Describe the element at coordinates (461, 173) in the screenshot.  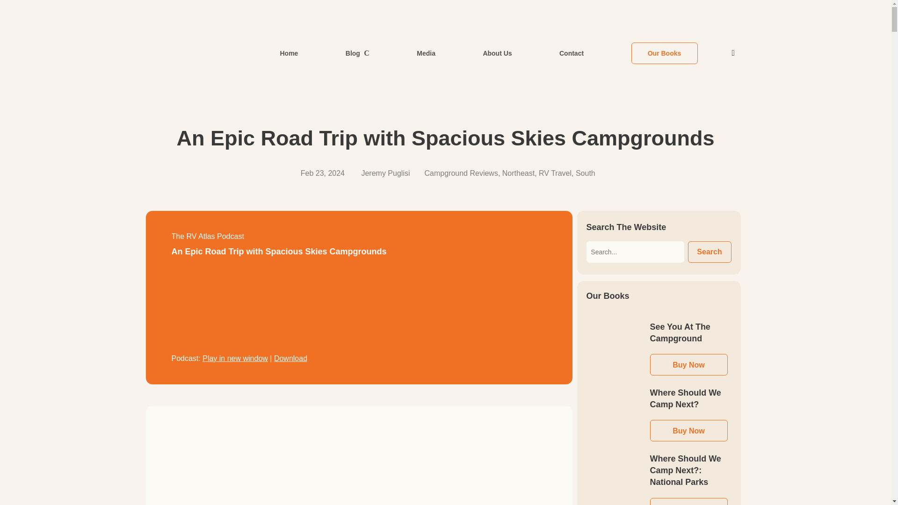
I see `Campground Reviews` at that location.